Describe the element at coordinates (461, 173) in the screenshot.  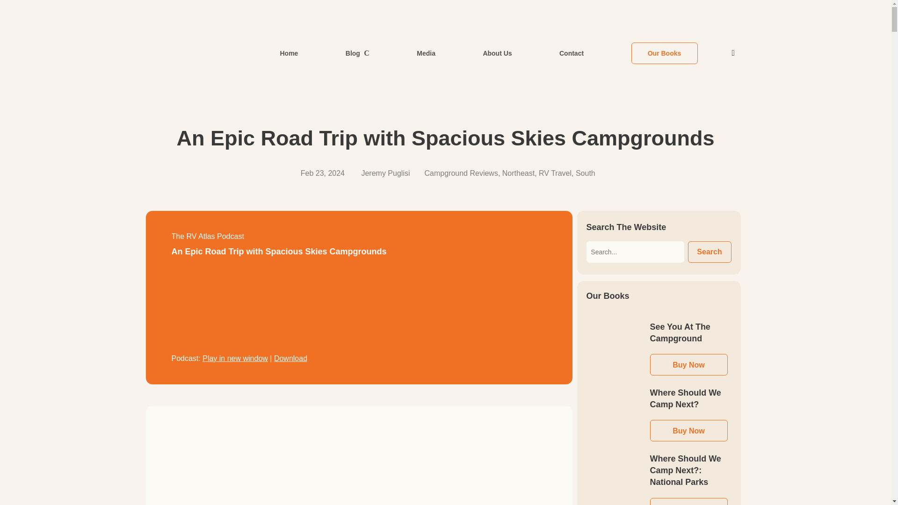
I see `Campground Reviews` at that location.